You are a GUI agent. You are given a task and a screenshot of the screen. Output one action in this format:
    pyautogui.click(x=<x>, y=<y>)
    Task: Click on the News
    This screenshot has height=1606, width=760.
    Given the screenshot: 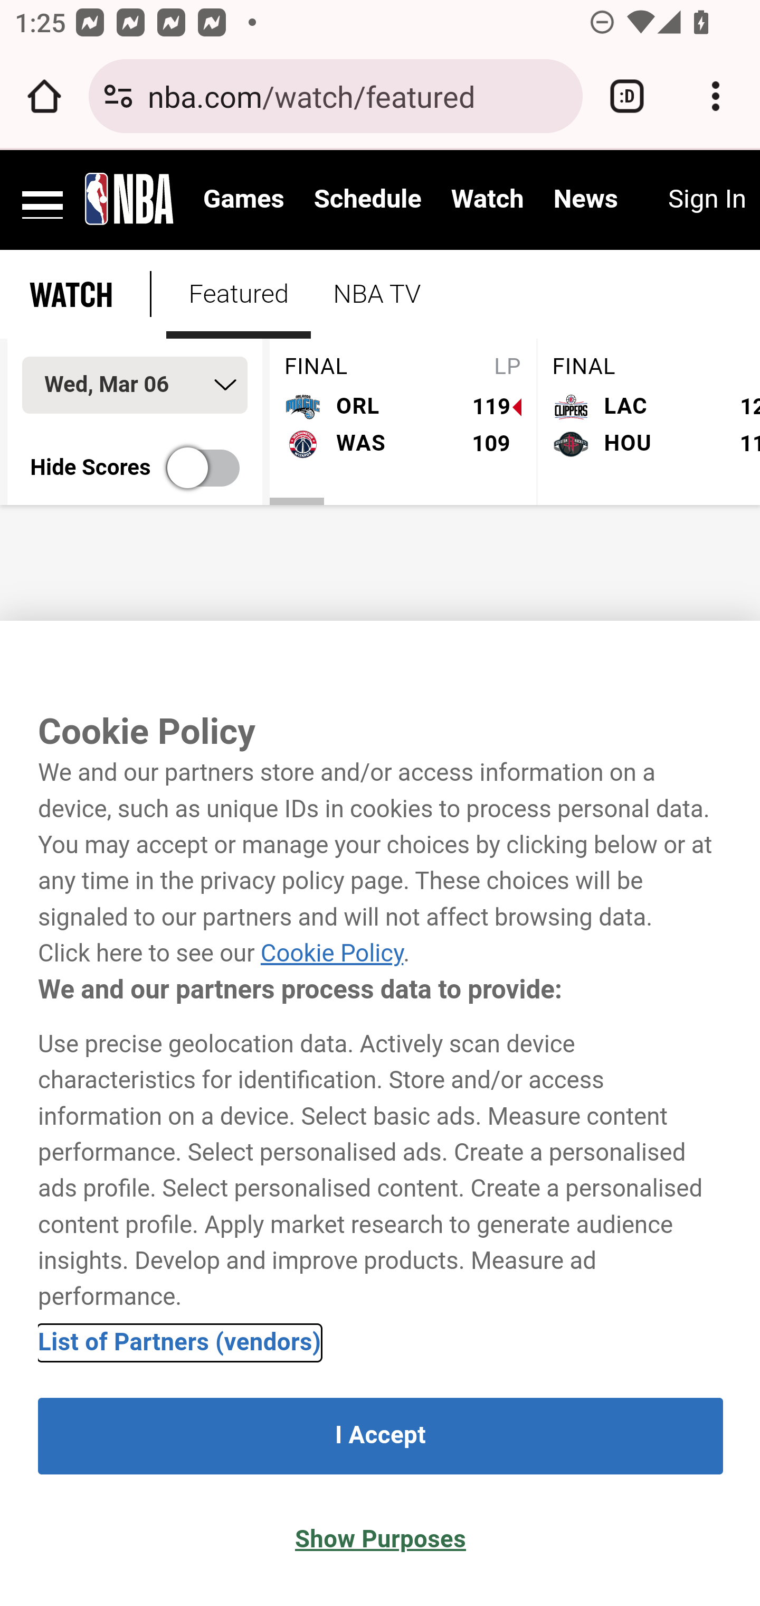 What is the action you would take?
    pyautogui.click(x=585, y=200)
    